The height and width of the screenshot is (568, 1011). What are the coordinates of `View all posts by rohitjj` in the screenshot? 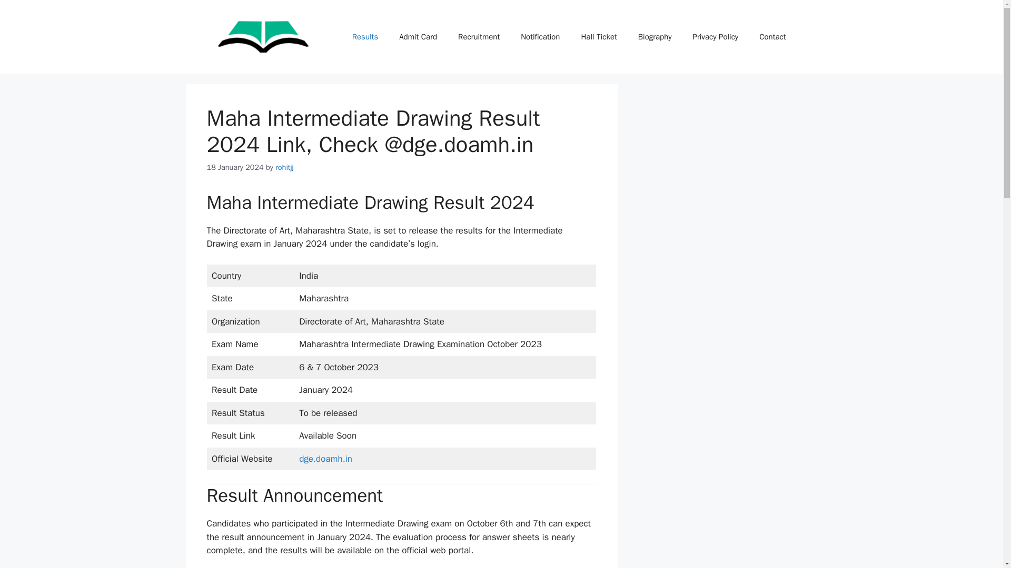 It's located at (284, 167).